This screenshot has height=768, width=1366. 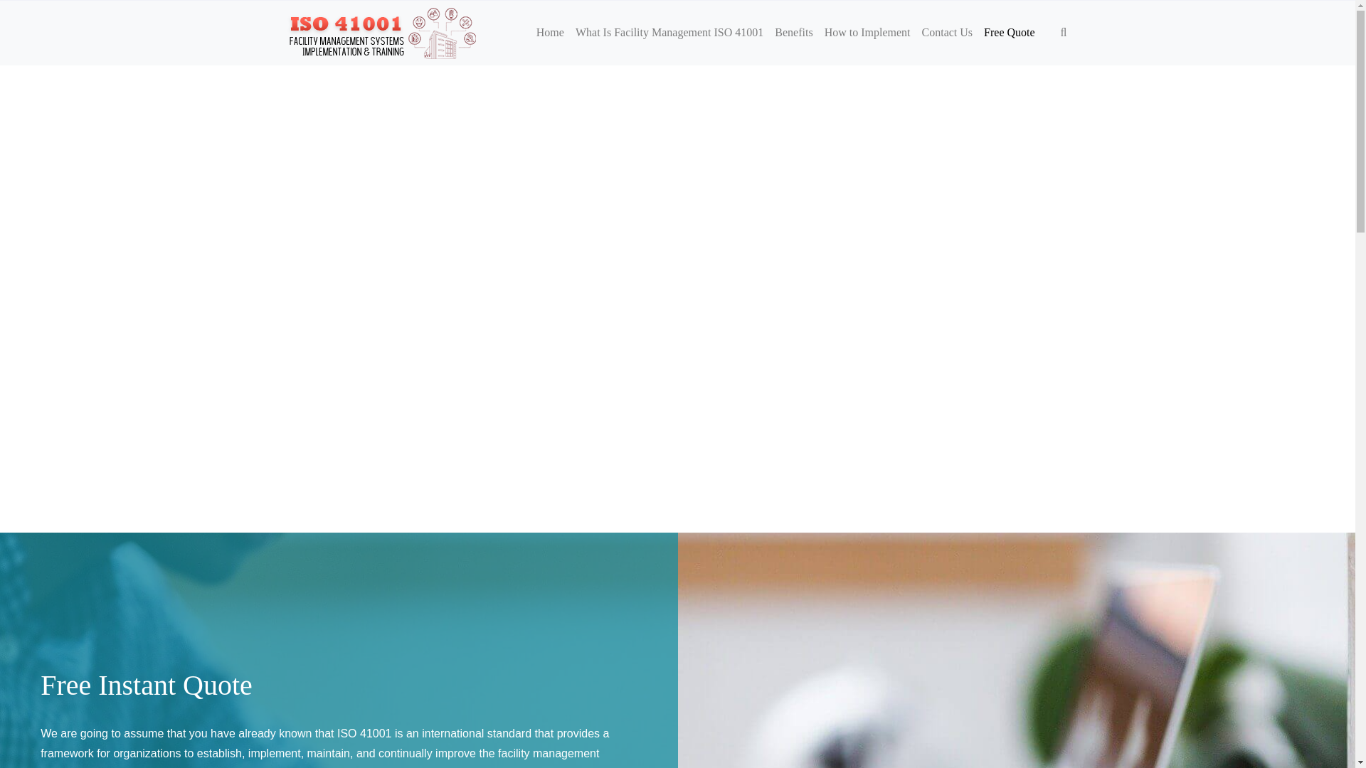 What do you see at coordinates (948, 33) in the screenshot?
I see `Contact Us` at bounding box center [948, 33].